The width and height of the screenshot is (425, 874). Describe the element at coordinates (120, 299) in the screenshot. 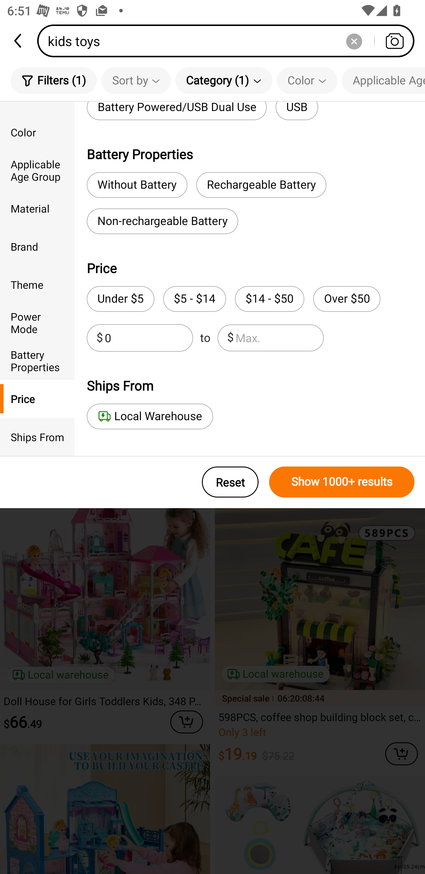

I see `Under $5` at that location.